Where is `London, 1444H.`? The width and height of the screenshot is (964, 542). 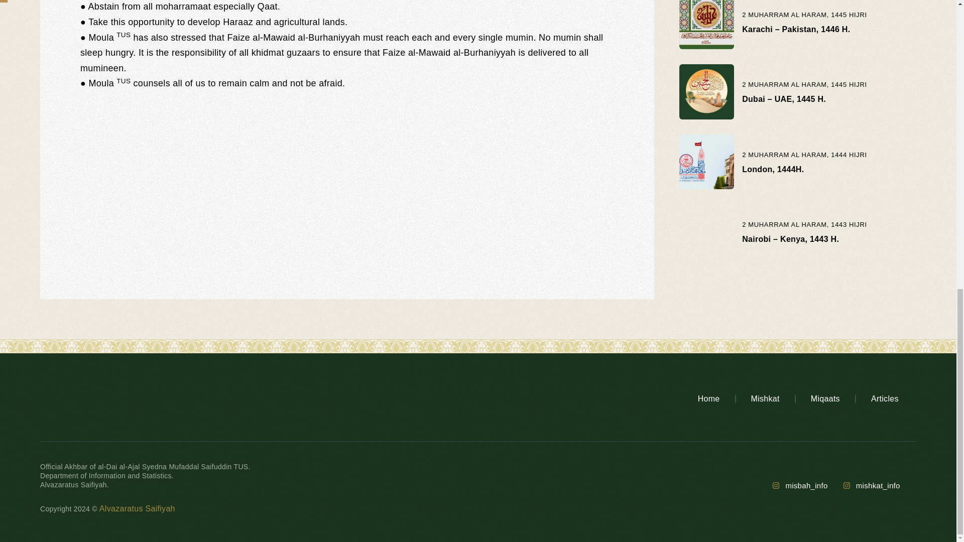
London, 1444H. is located at coordinates (773, 169).